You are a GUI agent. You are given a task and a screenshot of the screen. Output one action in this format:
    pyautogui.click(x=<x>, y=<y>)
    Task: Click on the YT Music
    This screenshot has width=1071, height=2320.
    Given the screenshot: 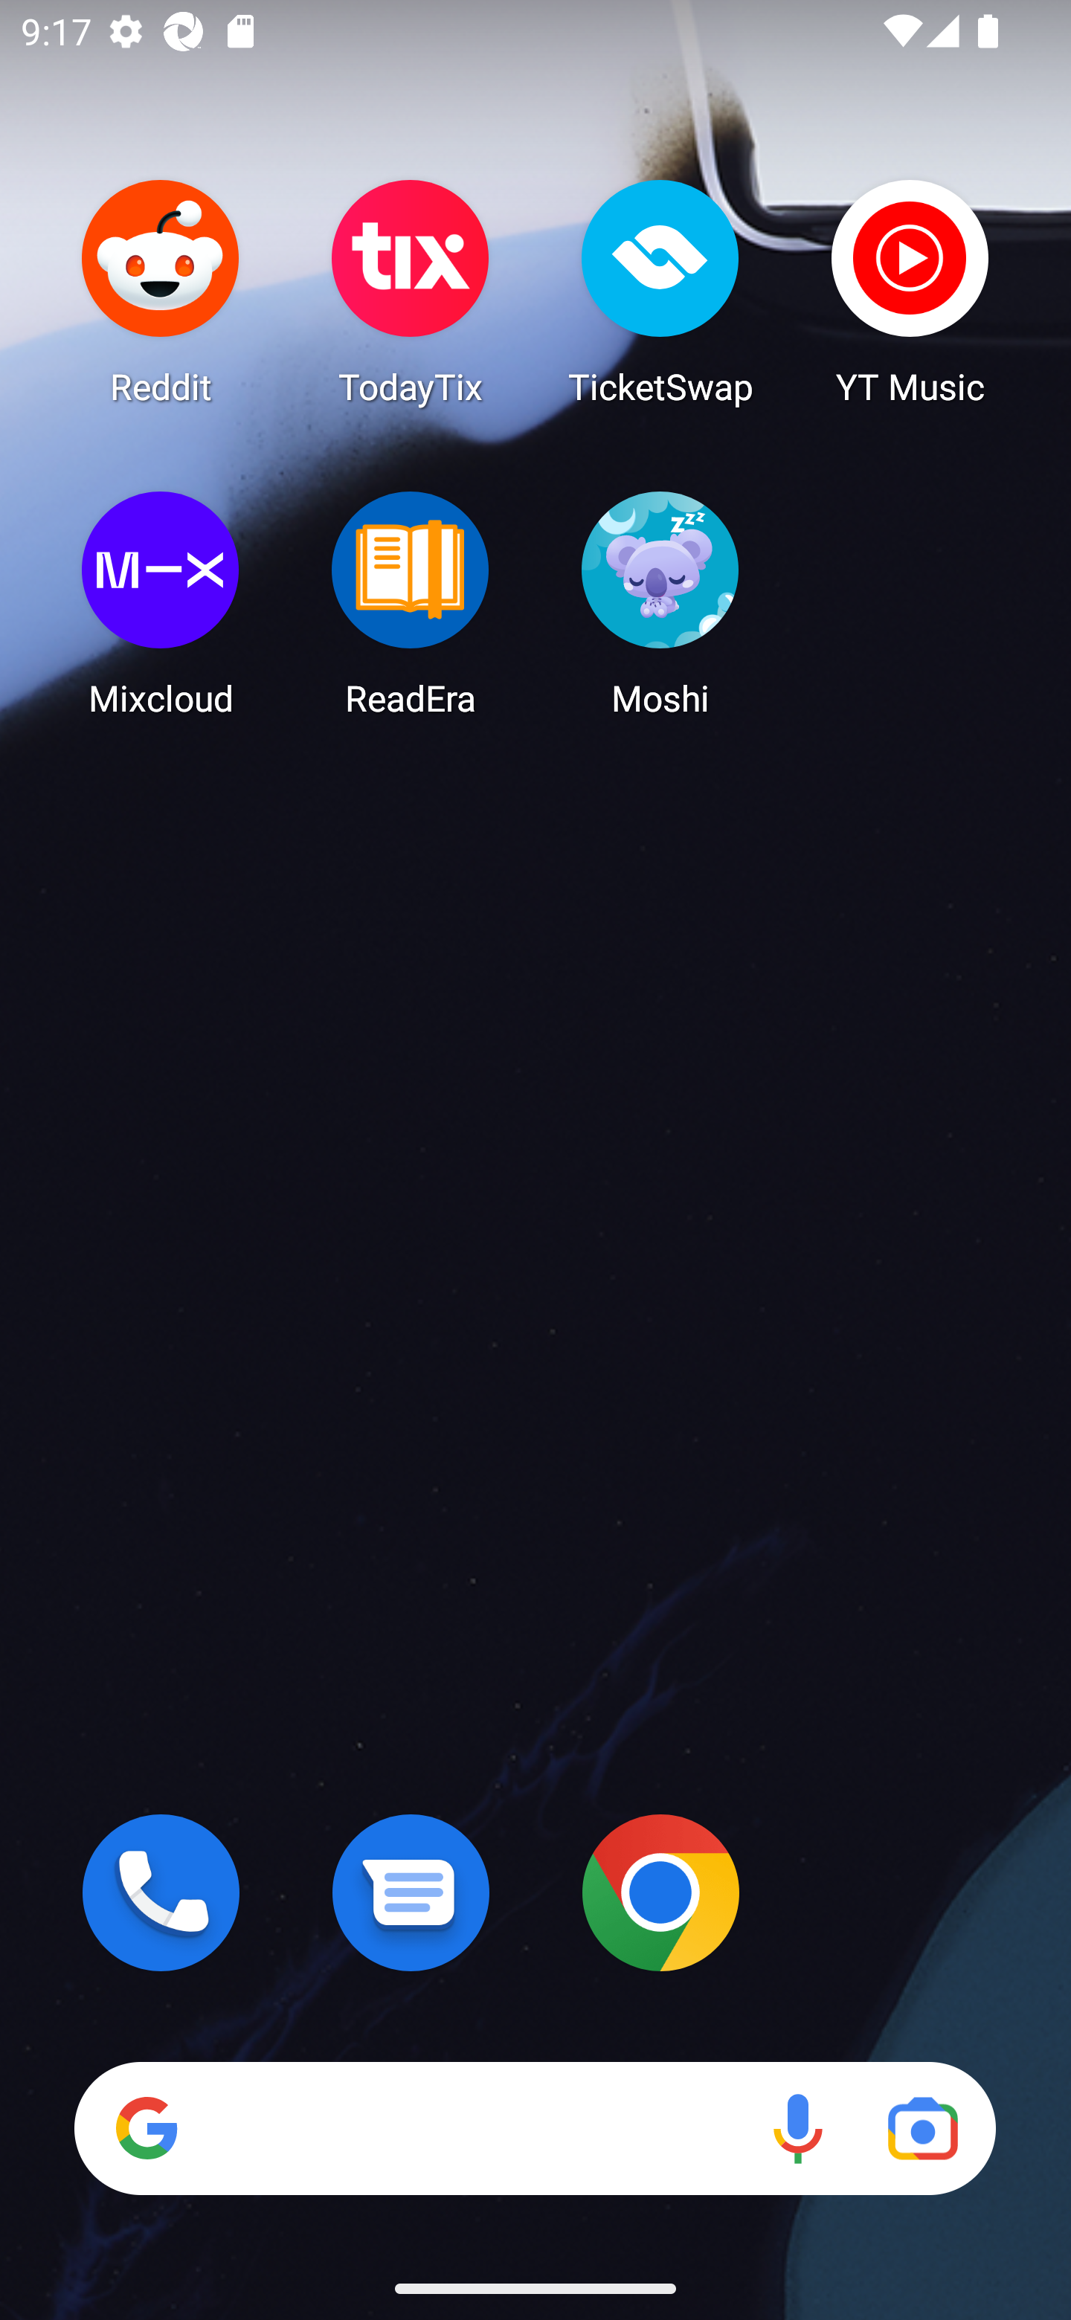 What is the action you would take?
    pyautogui.click(x=910, y=291)
    